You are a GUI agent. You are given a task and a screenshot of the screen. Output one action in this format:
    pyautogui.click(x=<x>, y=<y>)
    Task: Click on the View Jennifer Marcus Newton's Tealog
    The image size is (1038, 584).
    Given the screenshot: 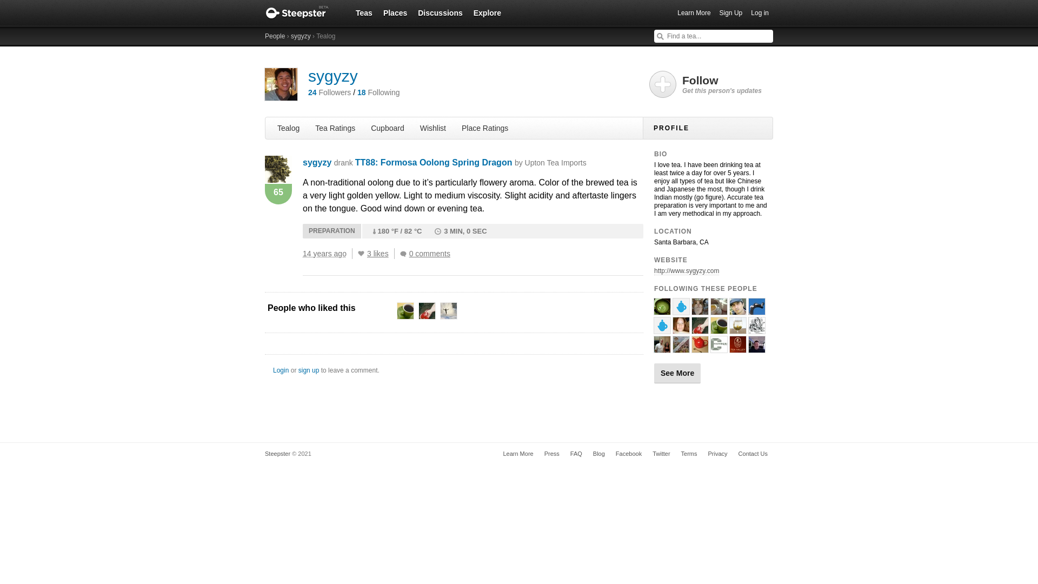 What is the action you would take?
    pyautogui.click(x=681, y=310)
    